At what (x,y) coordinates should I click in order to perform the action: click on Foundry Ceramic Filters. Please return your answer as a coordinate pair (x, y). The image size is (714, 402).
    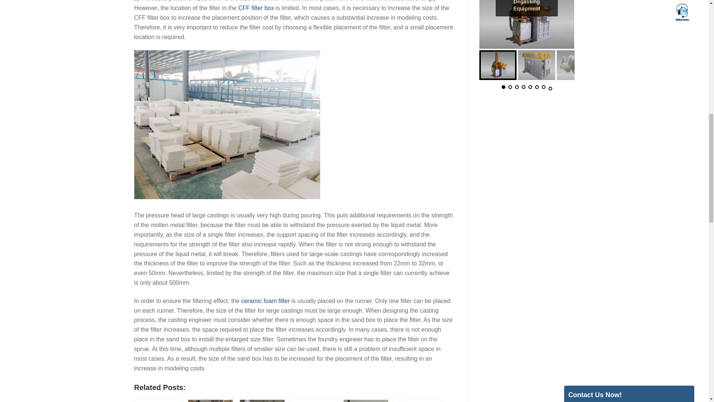
    Looking at the image, I should click on (210, 400).